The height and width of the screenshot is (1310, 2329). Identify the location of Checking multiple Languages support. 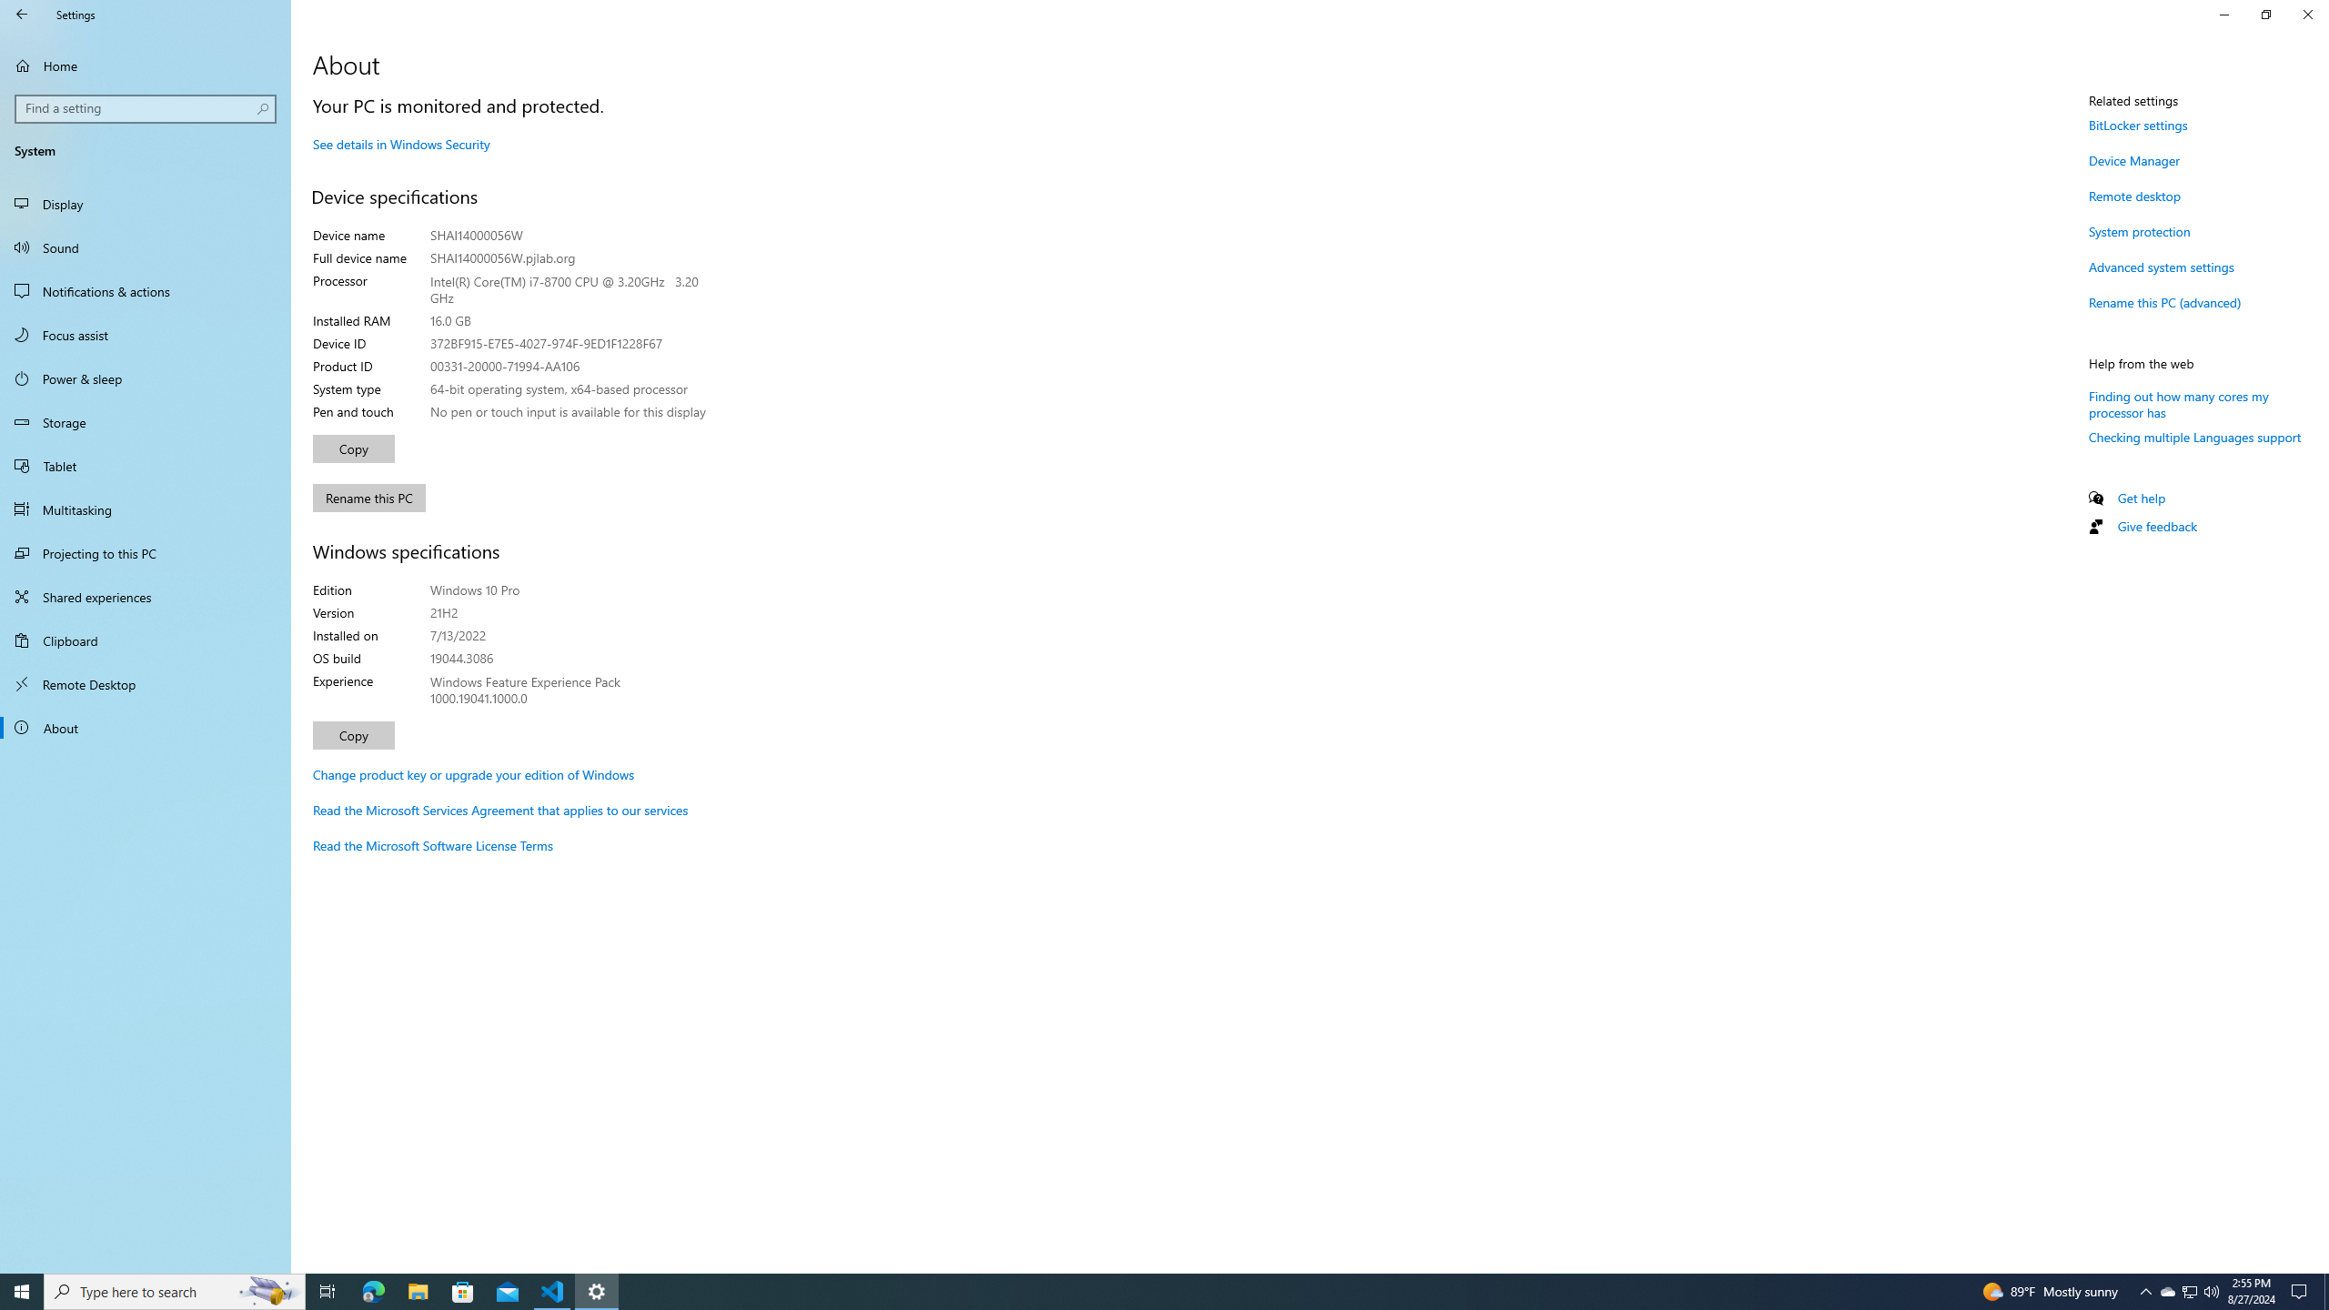
(2194, 437).